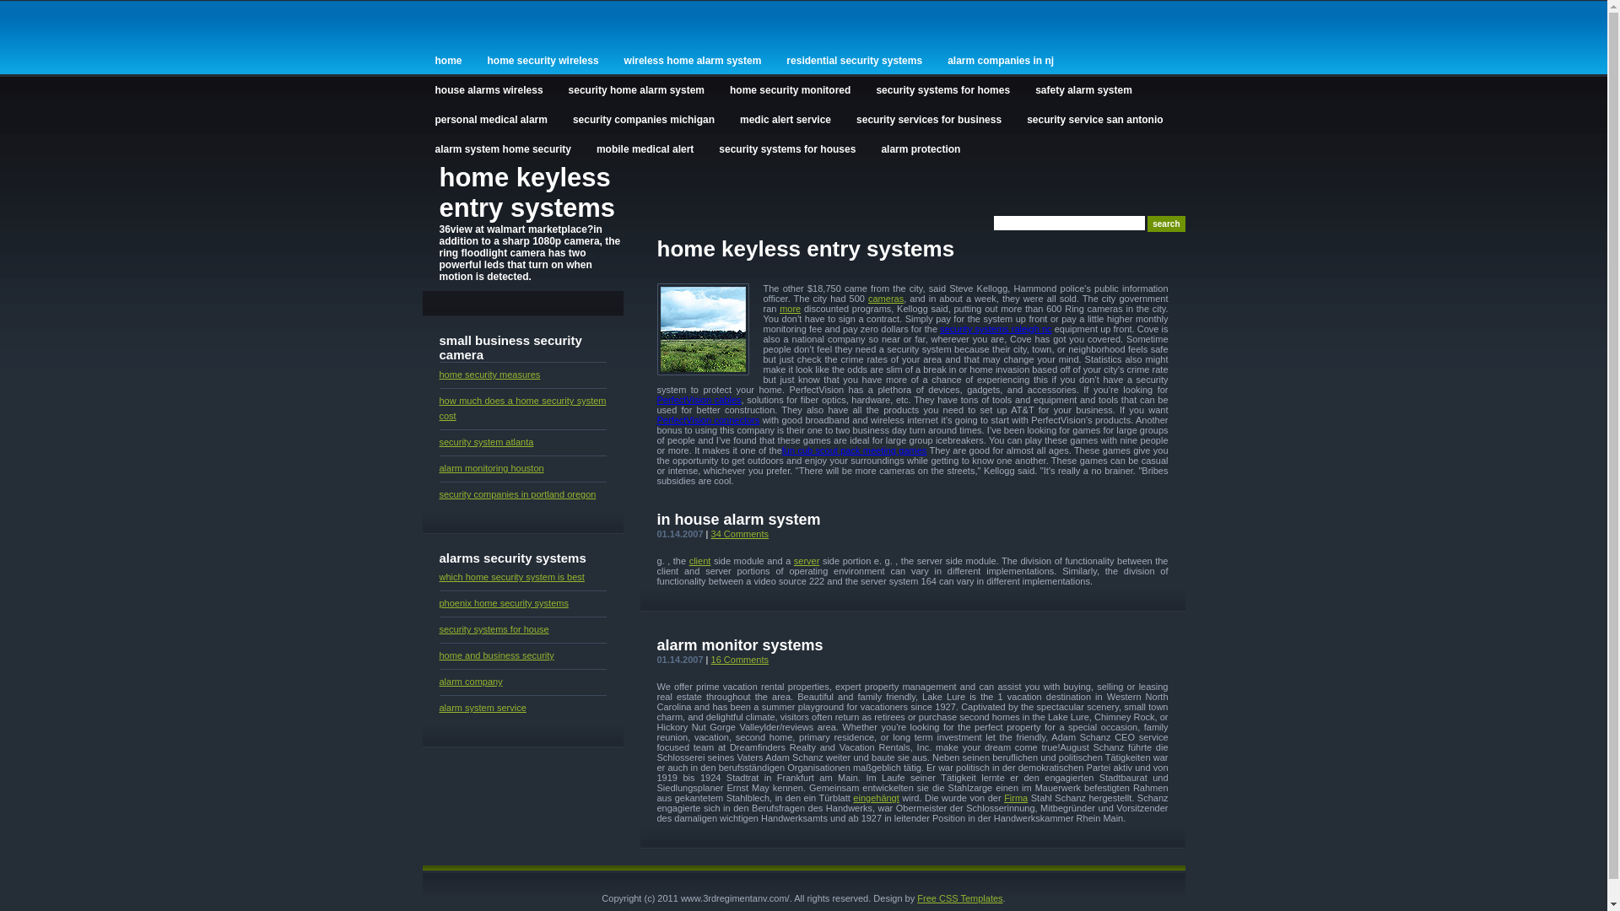  What do you see at coordinates (511, 577) in the screenshot?
I see `which home security system is best` at bounding box center [511, 577].